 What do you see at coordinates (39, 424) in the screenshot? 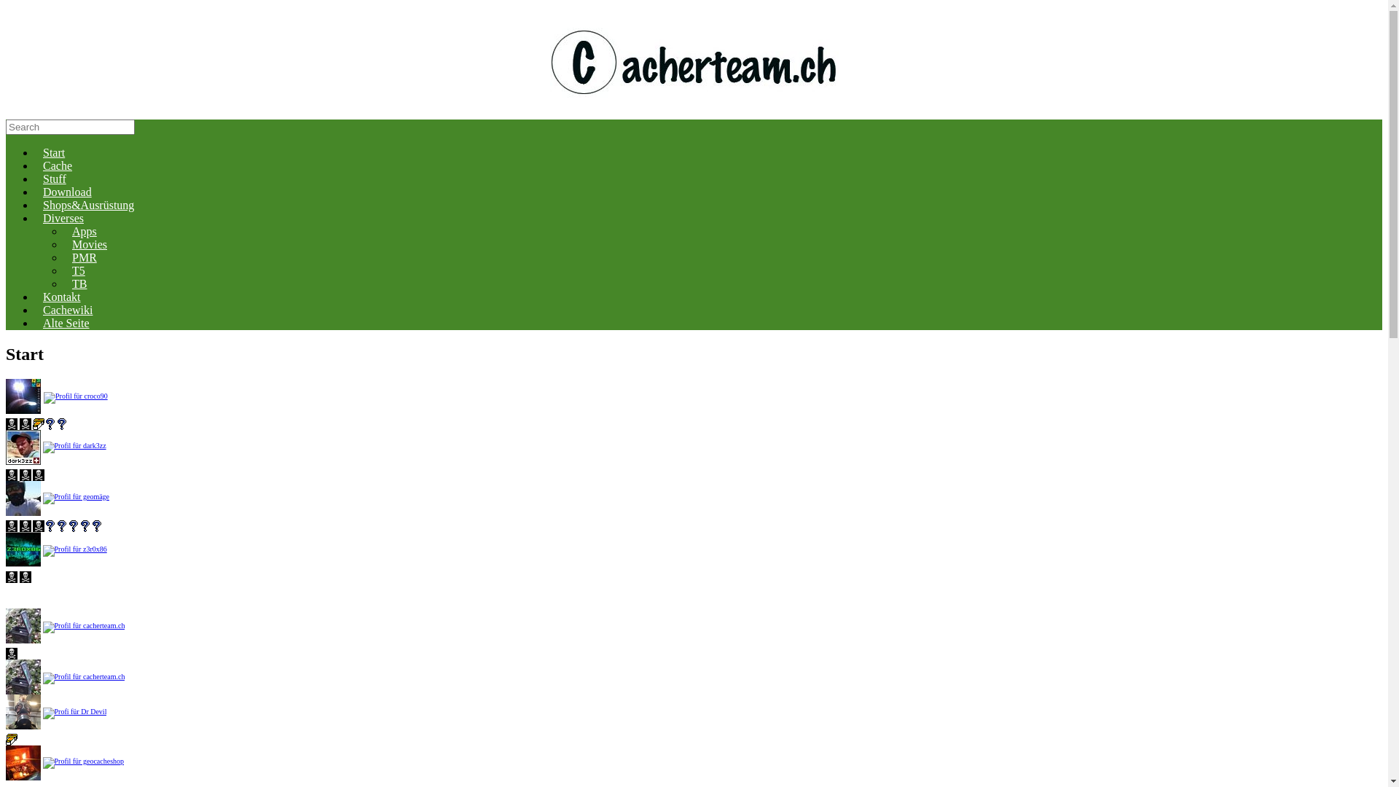
I see `GC3X918 - Swiss-American Offset Cache` at bounding box center [39, 424].